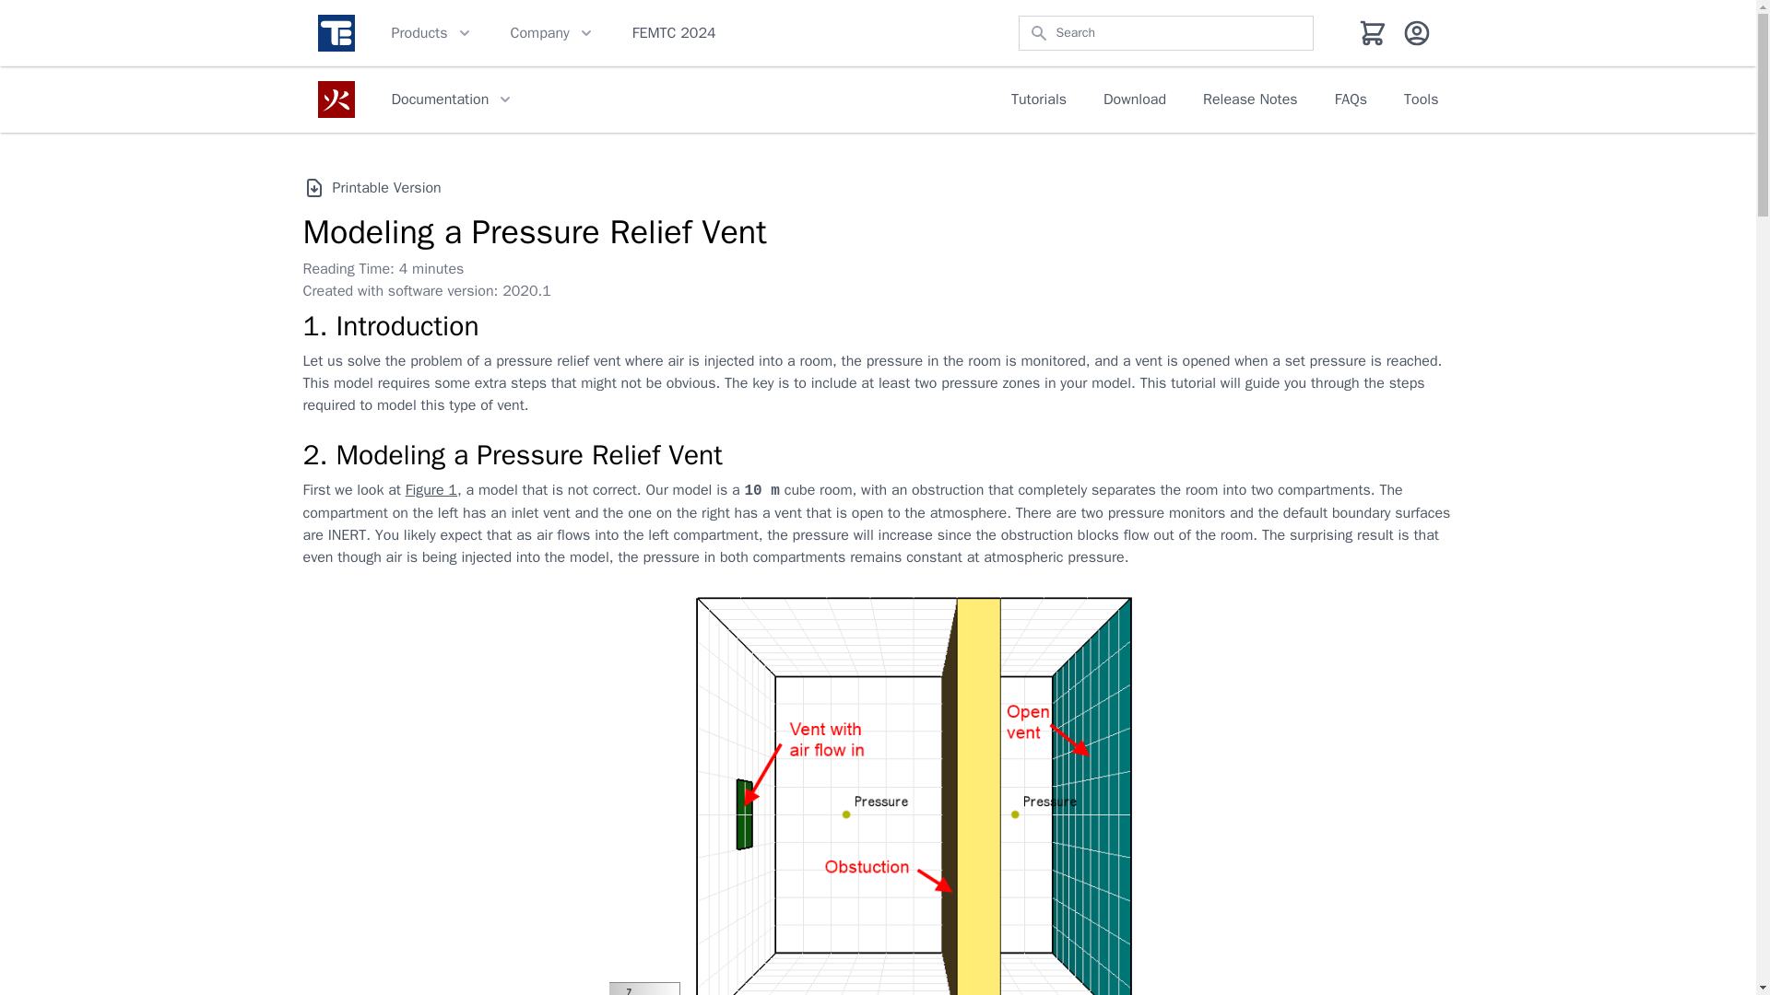 The image size is (1770, 995). Describe the element at coordinates (553, 32) in the screenshot. I see `Company` at that location.